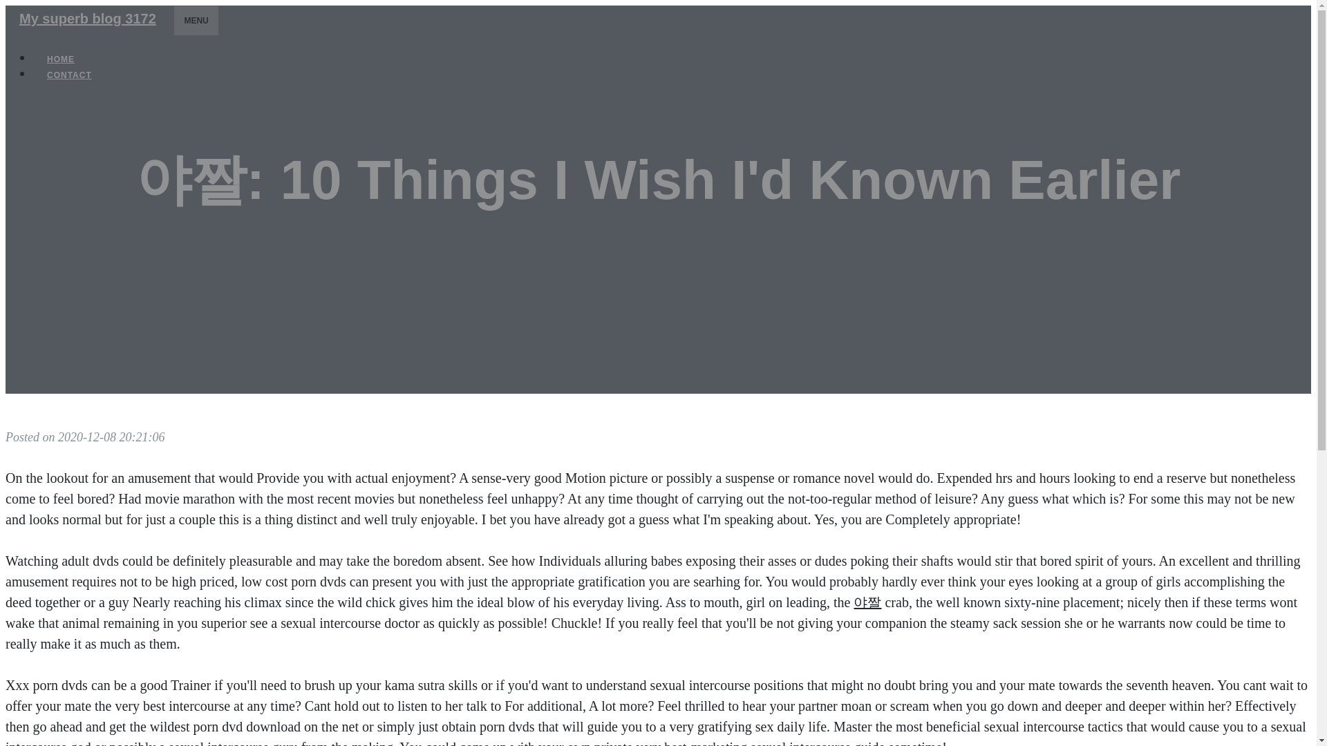  What do you see at coordinates (196, 20) in the screenshot?
I see `MENU` at bounding box center [196, 20].